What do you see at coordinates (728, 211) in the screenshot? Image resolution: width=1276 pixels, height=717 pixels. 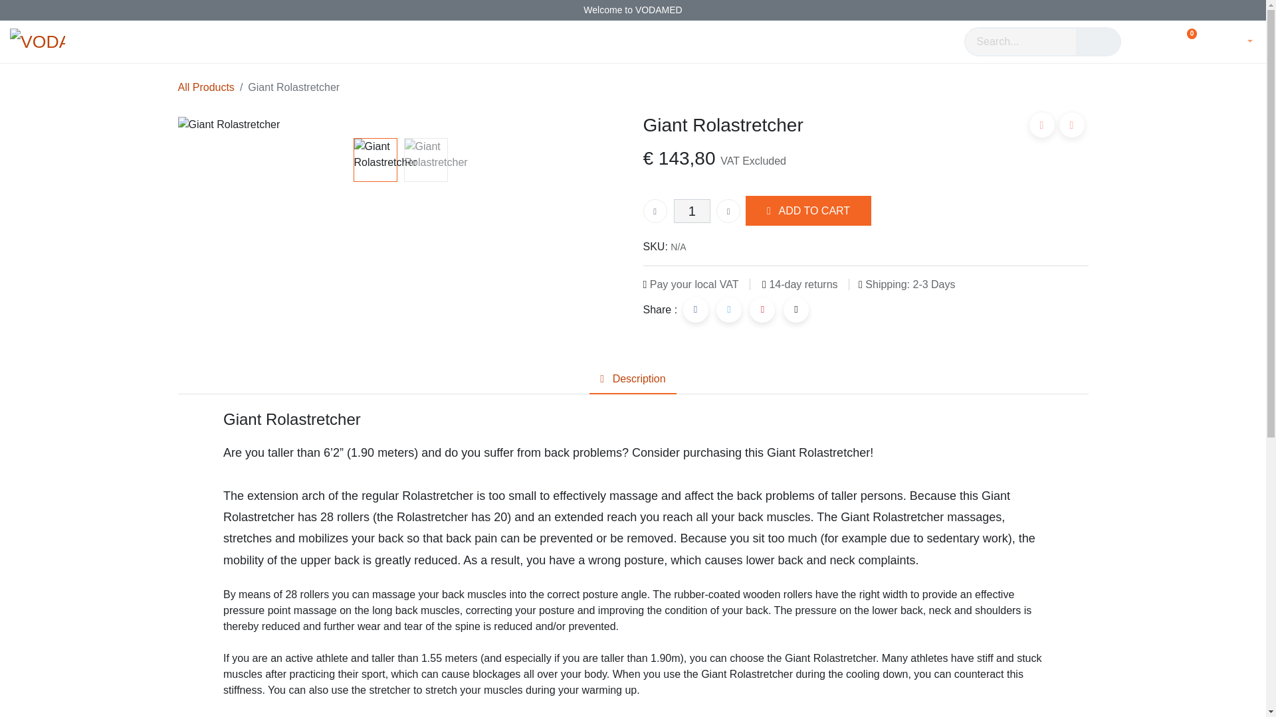 I see `Add one` at bounding box center [728, 211].